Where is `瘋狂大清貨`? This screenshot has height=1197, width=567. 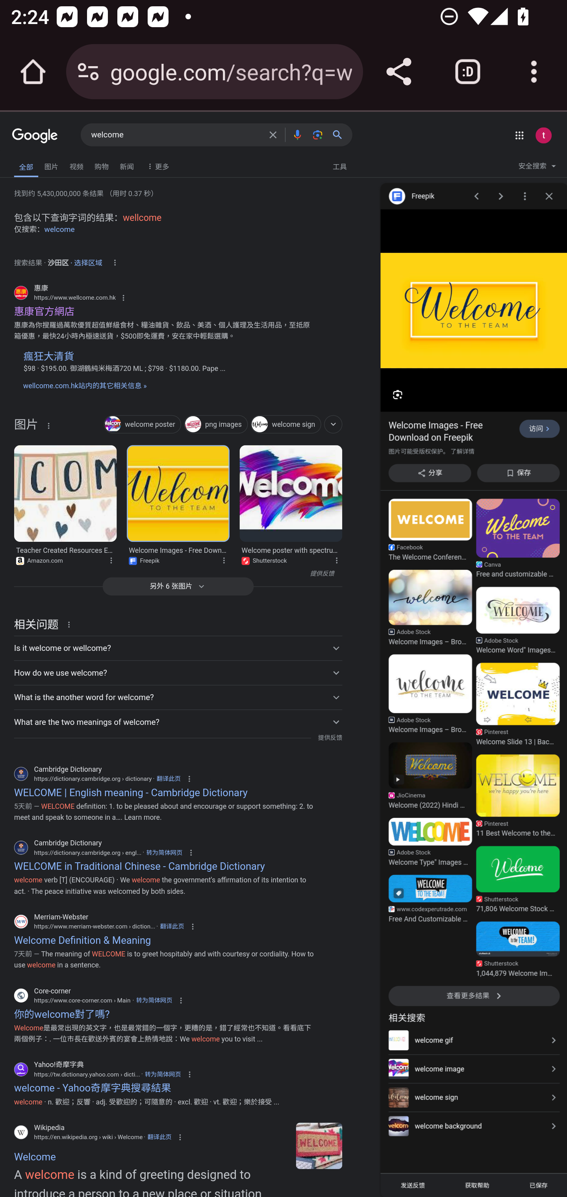
瘋狂大清貨 is located at coordinates (48, 356).